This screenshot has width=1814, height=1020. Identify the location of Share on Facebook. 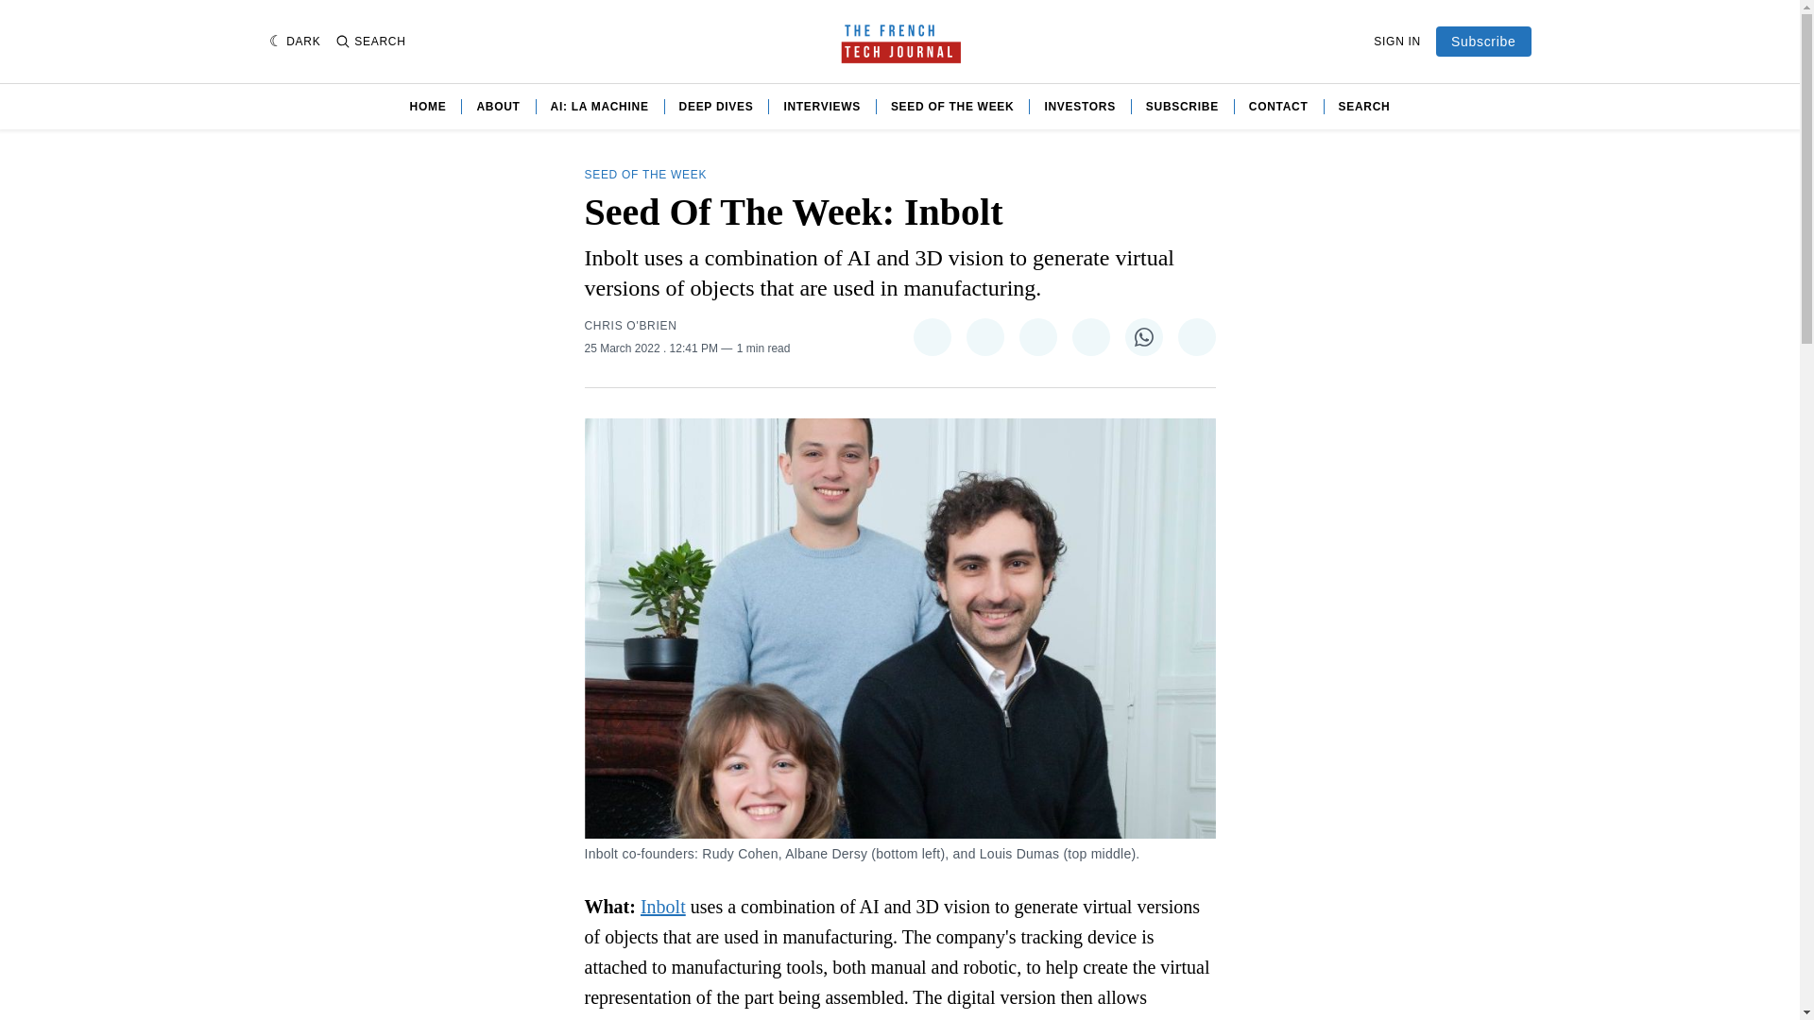
(984, 336).